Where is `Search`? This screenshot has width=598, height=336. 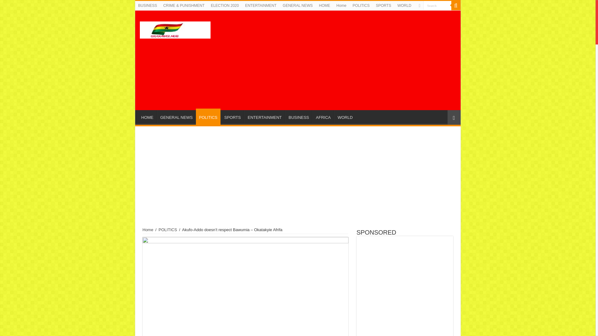 Search is located at coordinates (437, 6).